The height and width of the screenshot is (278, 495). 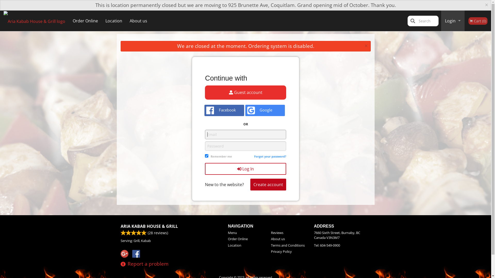 What do you see at coordinates (289, 233) in the screenshot?
I see `Reviews` at bounding box center [289, 233].